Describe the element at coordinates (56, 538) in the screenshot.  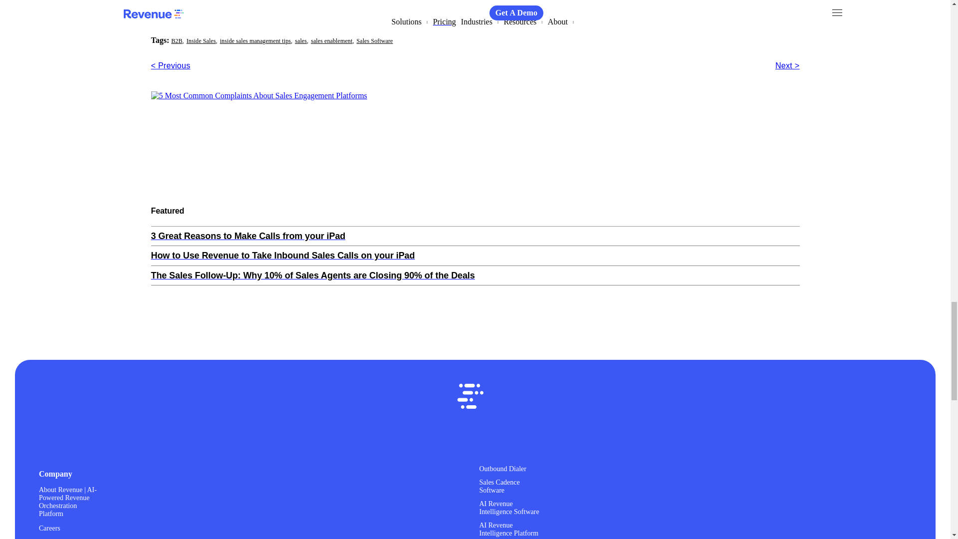
I see `Partnerships` at that location.